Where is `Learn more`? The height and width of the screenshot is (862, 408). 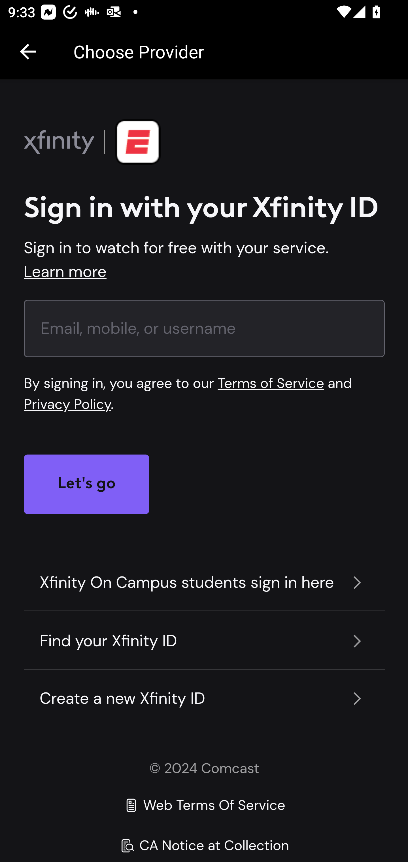
Learn more is located at coordinates (65, 272).